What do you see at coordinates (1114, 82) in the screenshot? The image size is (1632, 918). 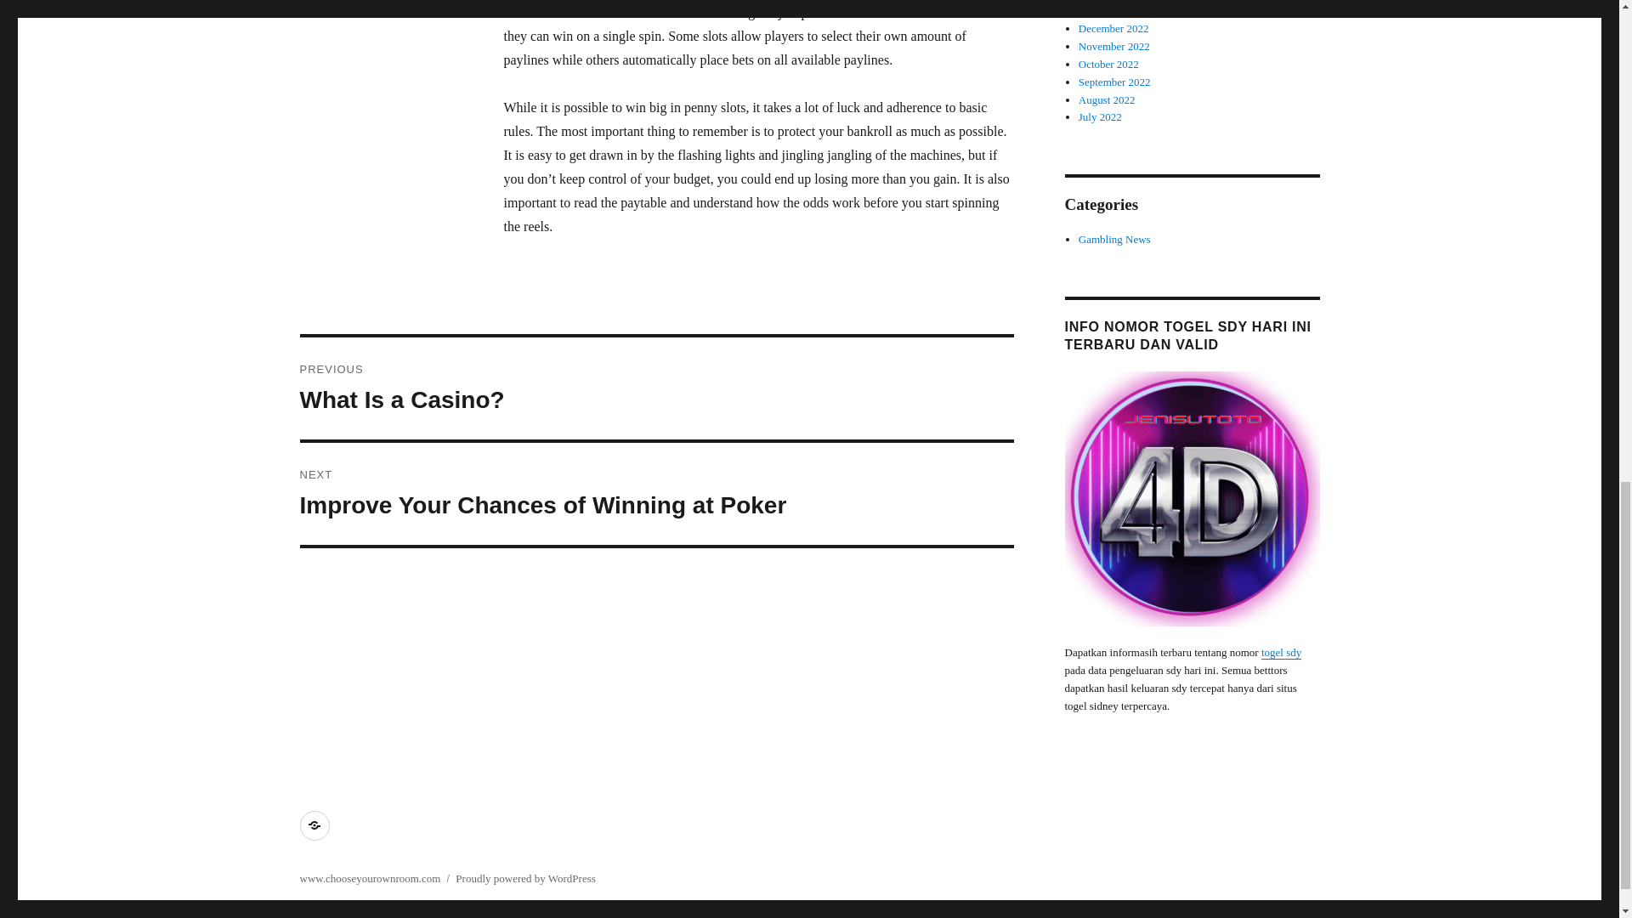 I see `October 2022` at bounding box center [1114, 82].